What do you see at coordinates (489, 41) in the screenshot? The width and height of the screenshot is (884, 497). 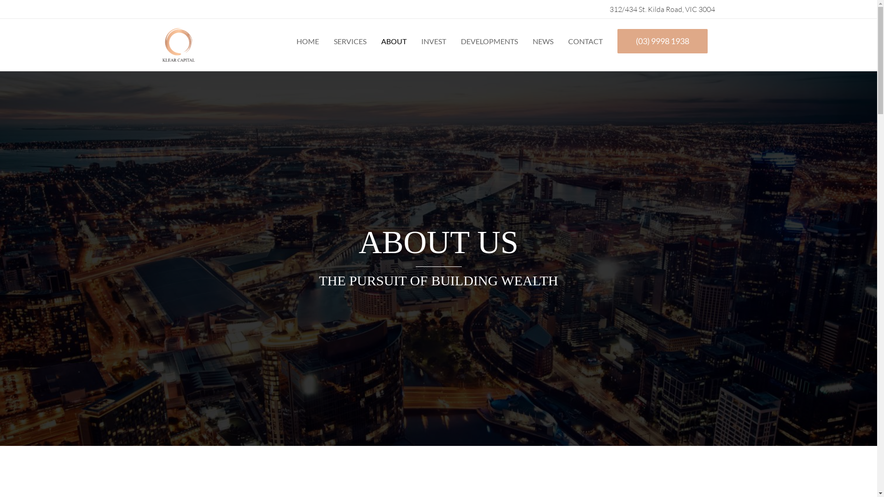 I see `DEVELOPMENTS` at bounding box center [489, 41].